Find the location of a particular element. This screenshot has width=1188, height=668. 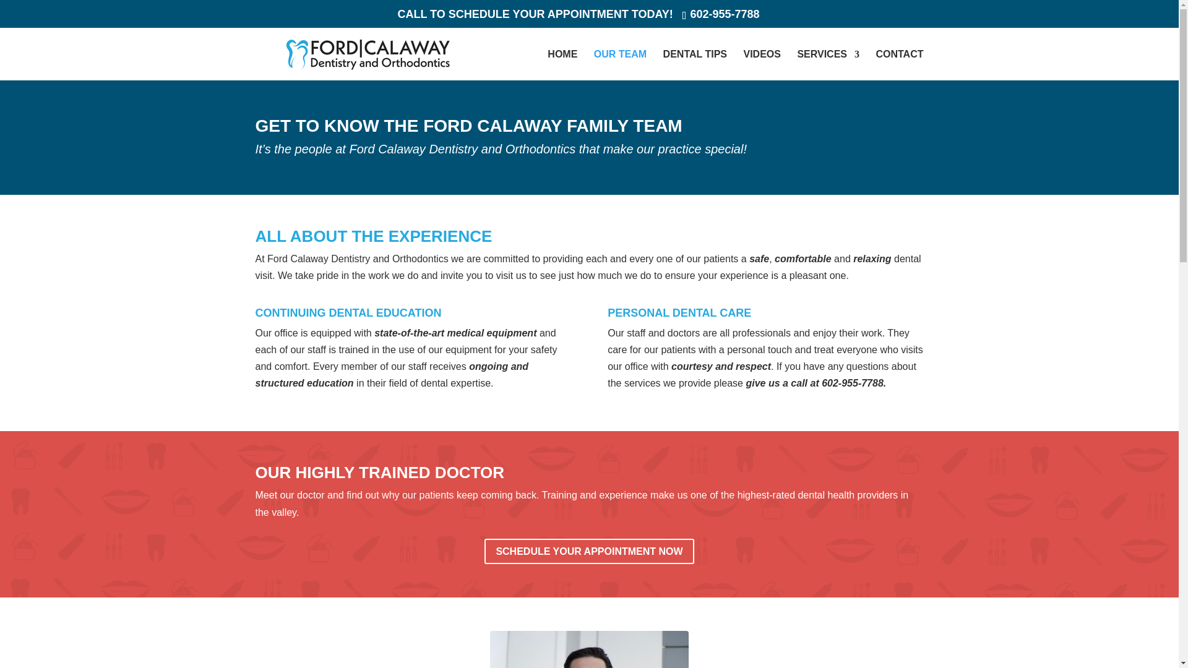

OUR TEAM is located at coordinates (620, 65).